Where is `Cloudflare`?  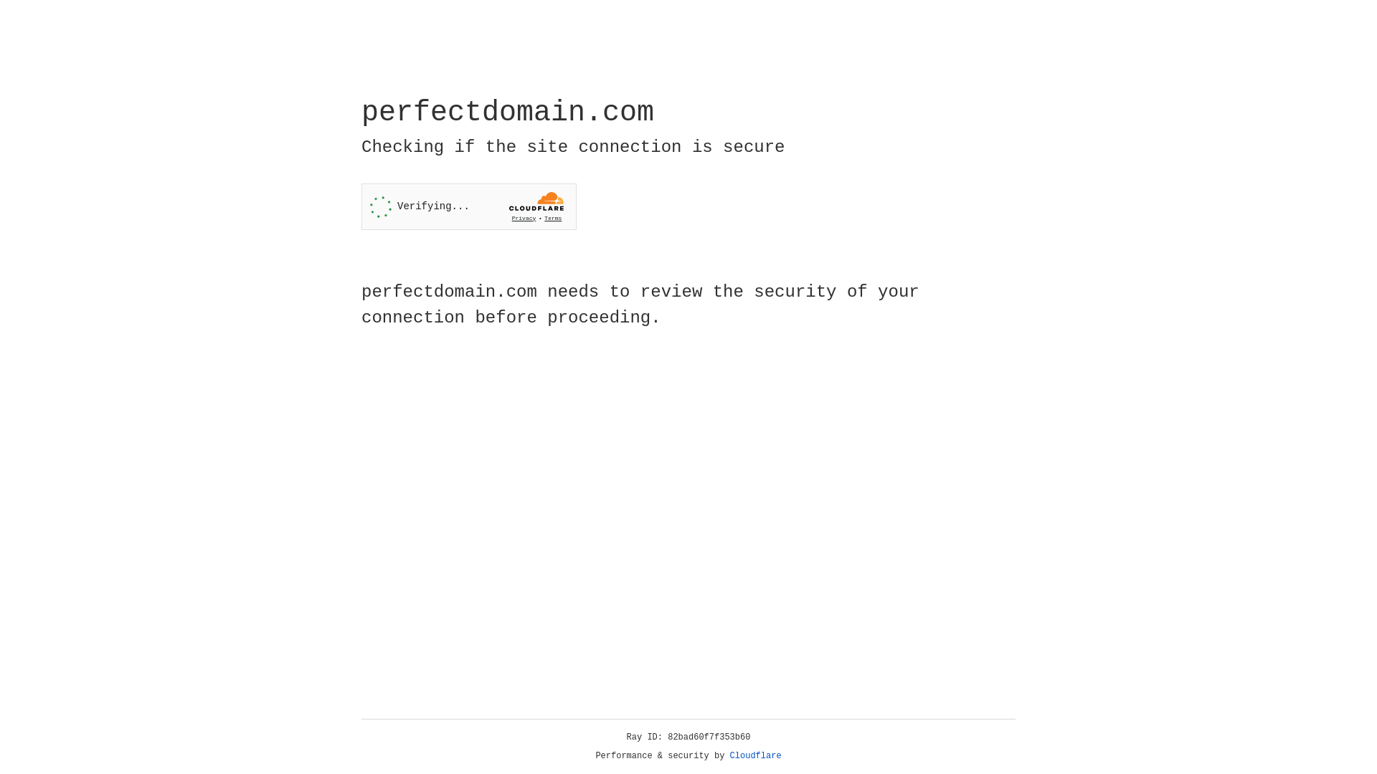
Cloudflare is located at coordinates (756, 756).